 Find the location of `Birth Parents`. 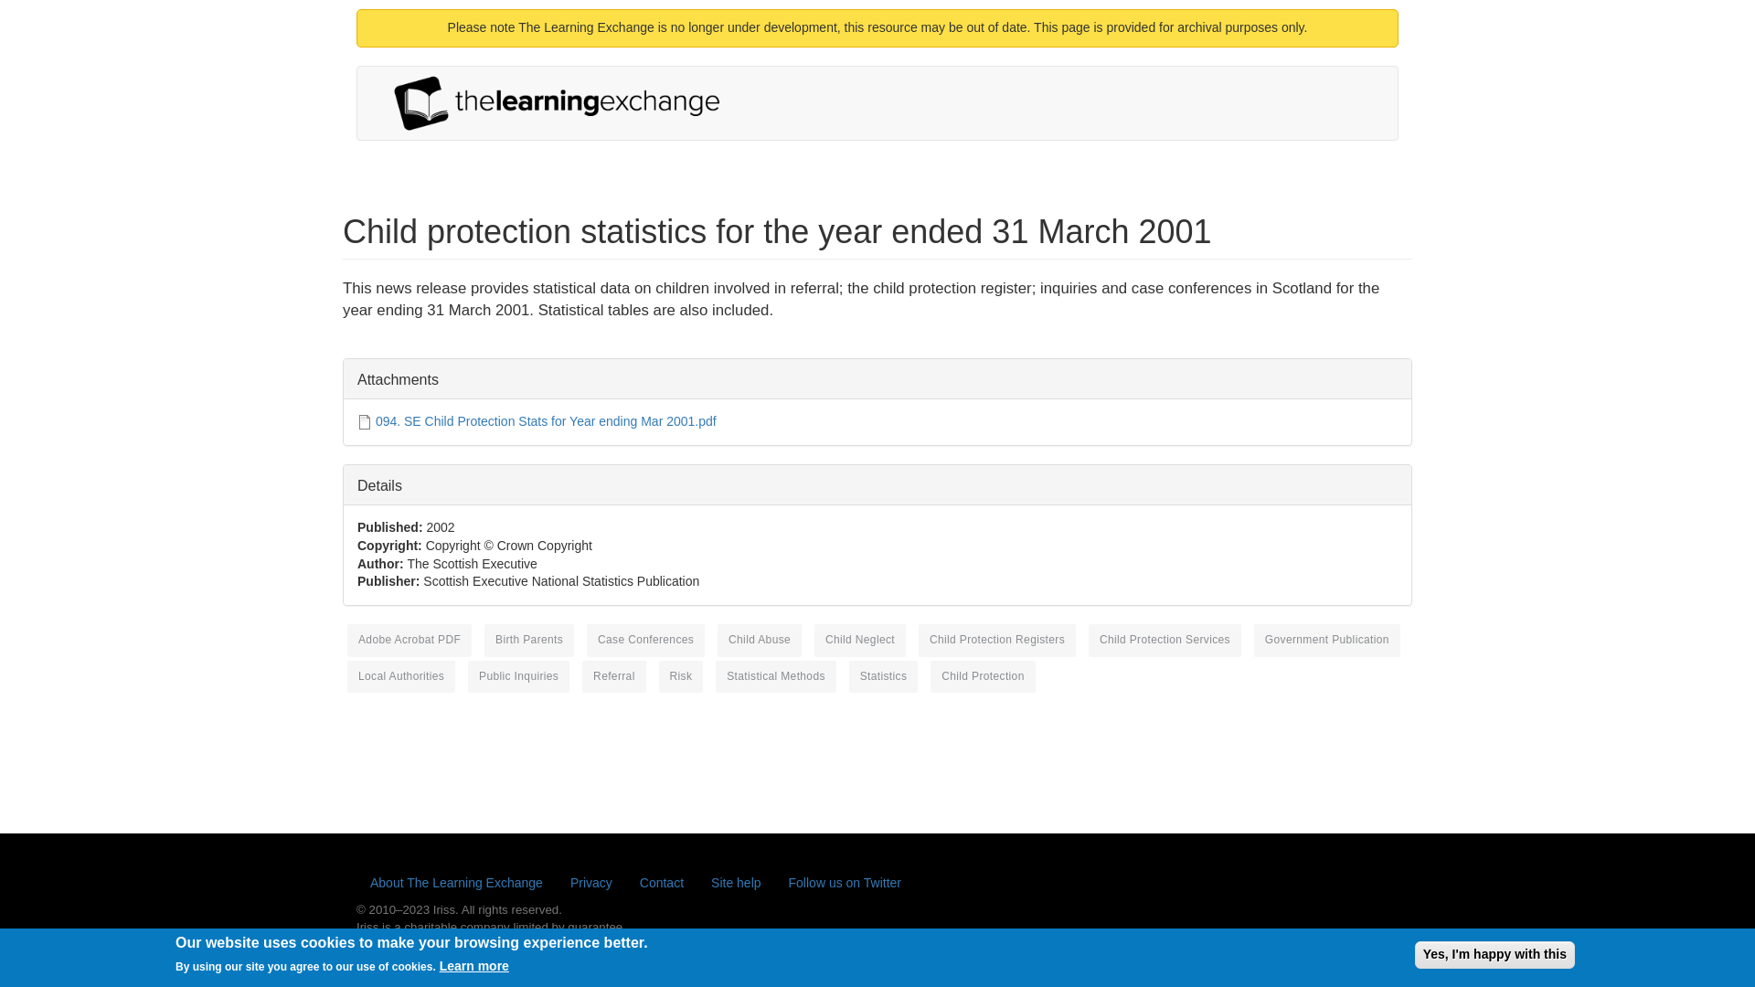

Birth Parents is located at coordinates (528, 640).